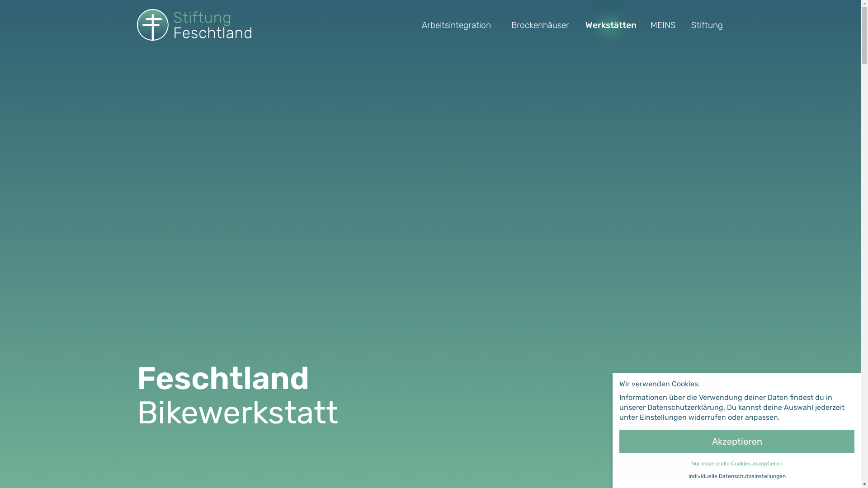  What do you see at coordinates (663, 418) in the screenshot?
I see `Einstellungen` at bounding box center [663, 418].